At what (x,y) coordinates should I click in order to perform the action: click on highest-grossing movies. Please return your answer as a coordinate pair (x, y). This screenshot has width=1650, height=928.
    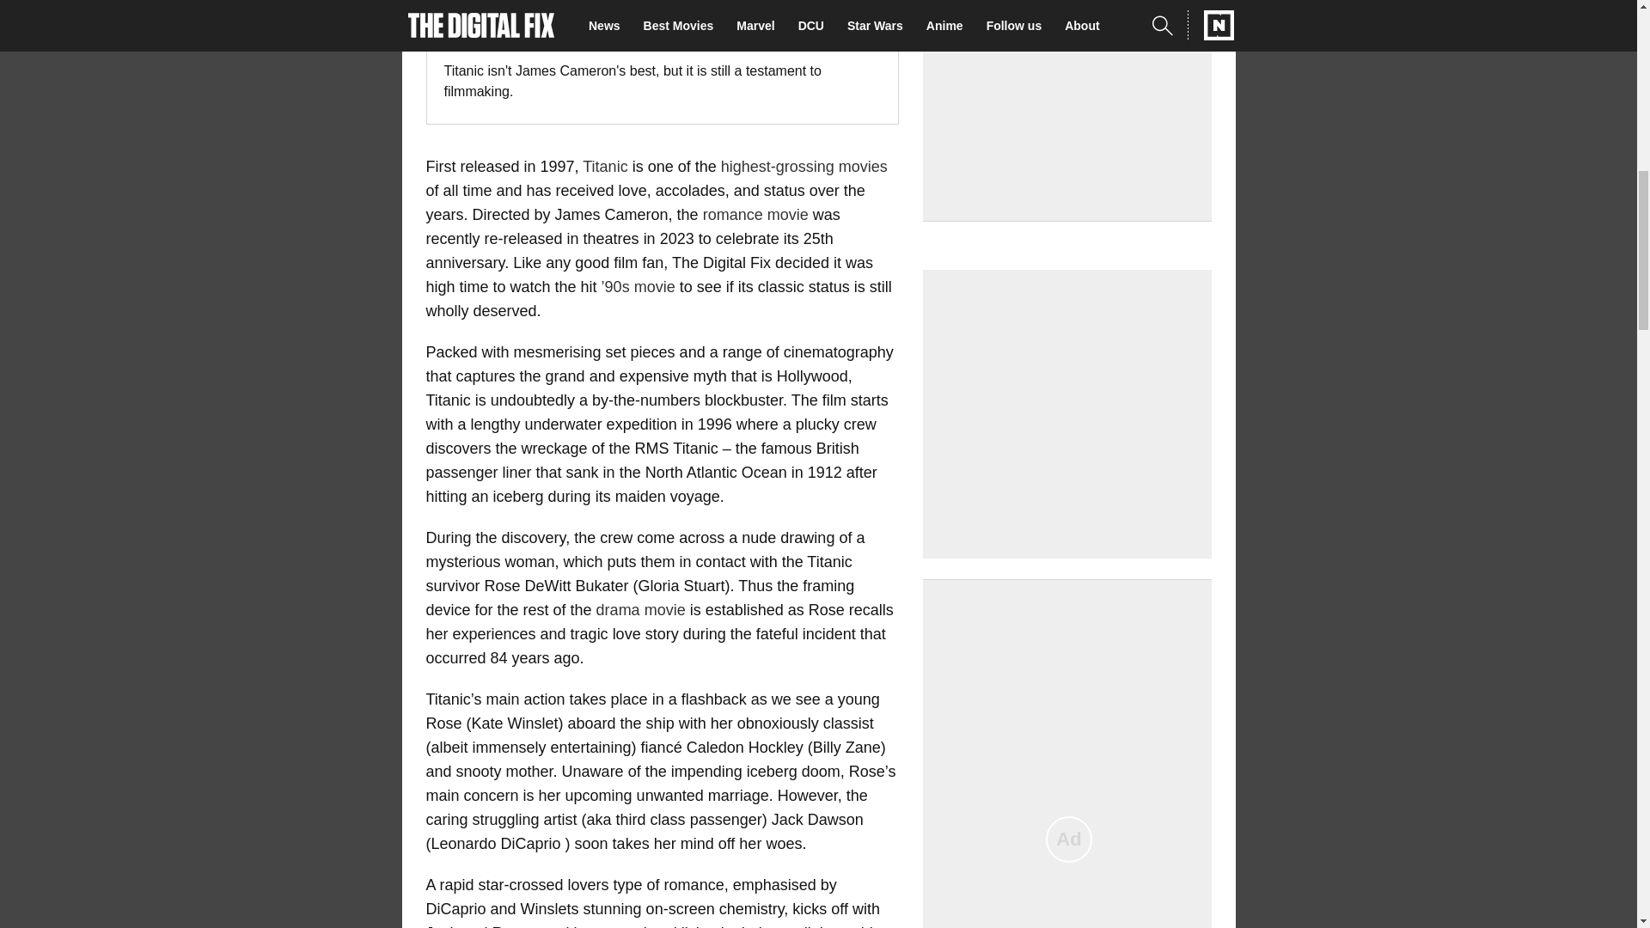
    Looking at the image, I should click on (804, 167).